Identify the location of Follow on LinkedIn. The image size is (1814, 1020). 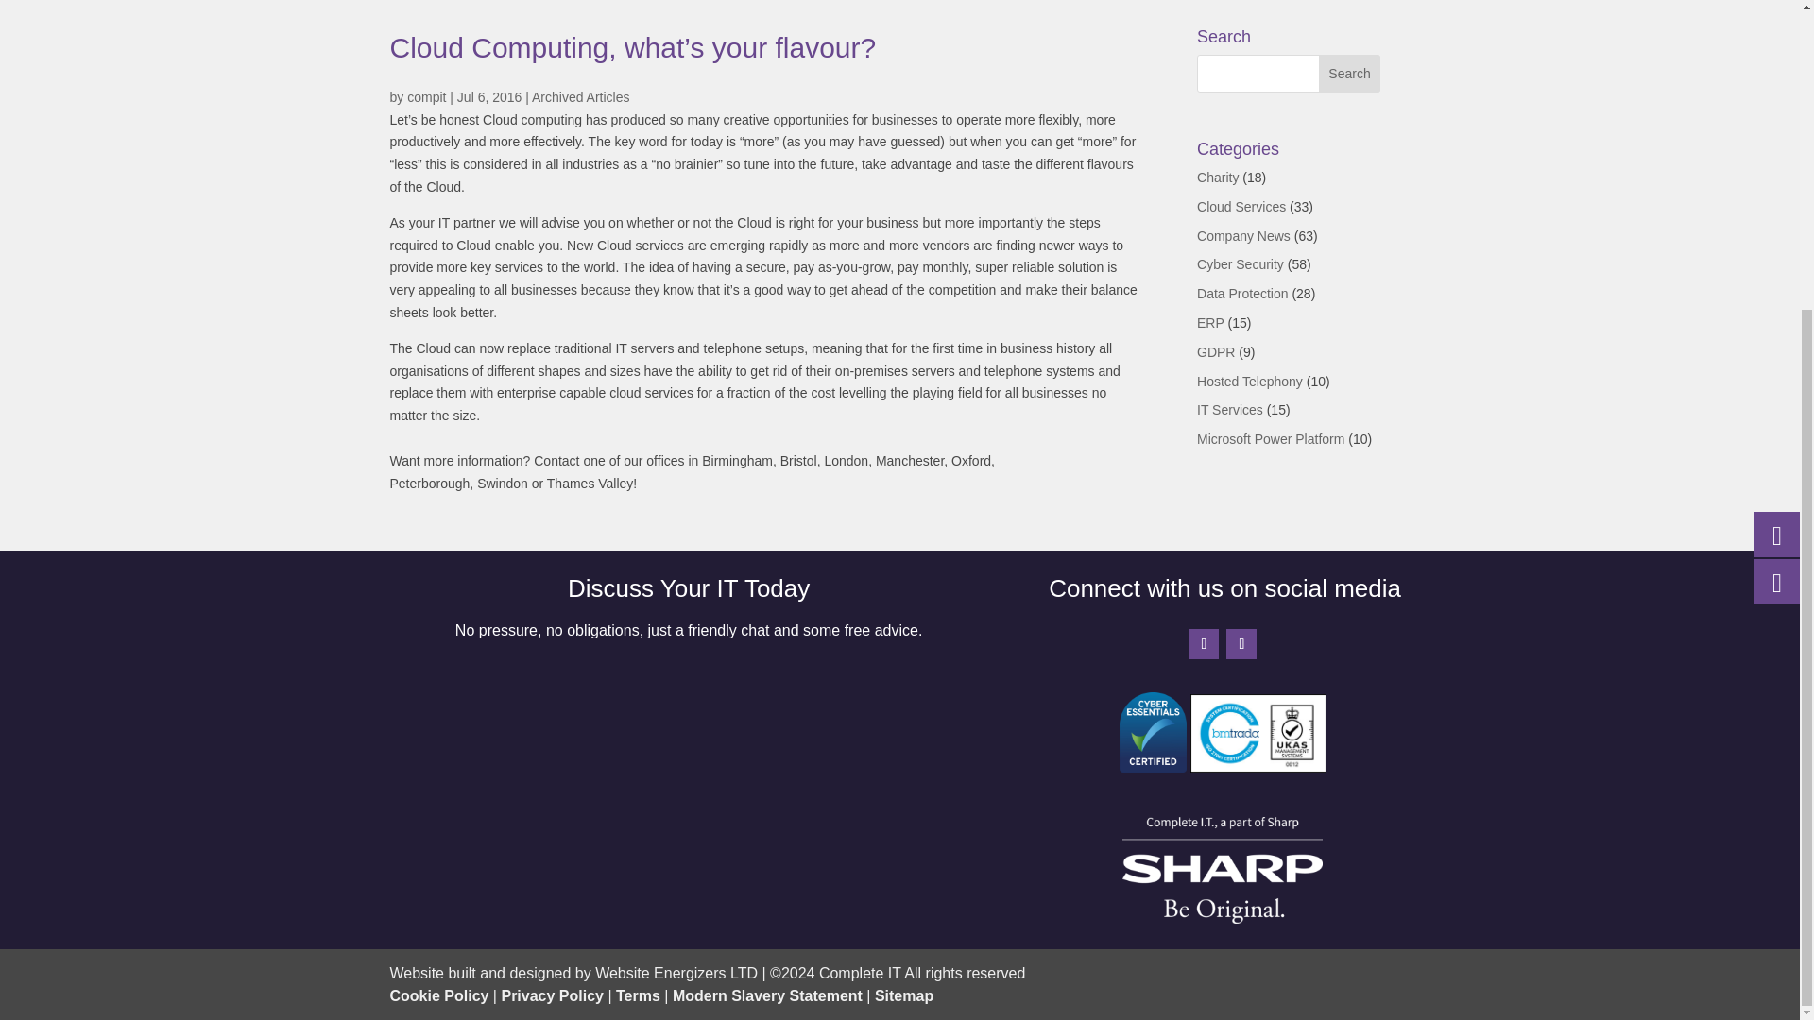
(1204, 644).